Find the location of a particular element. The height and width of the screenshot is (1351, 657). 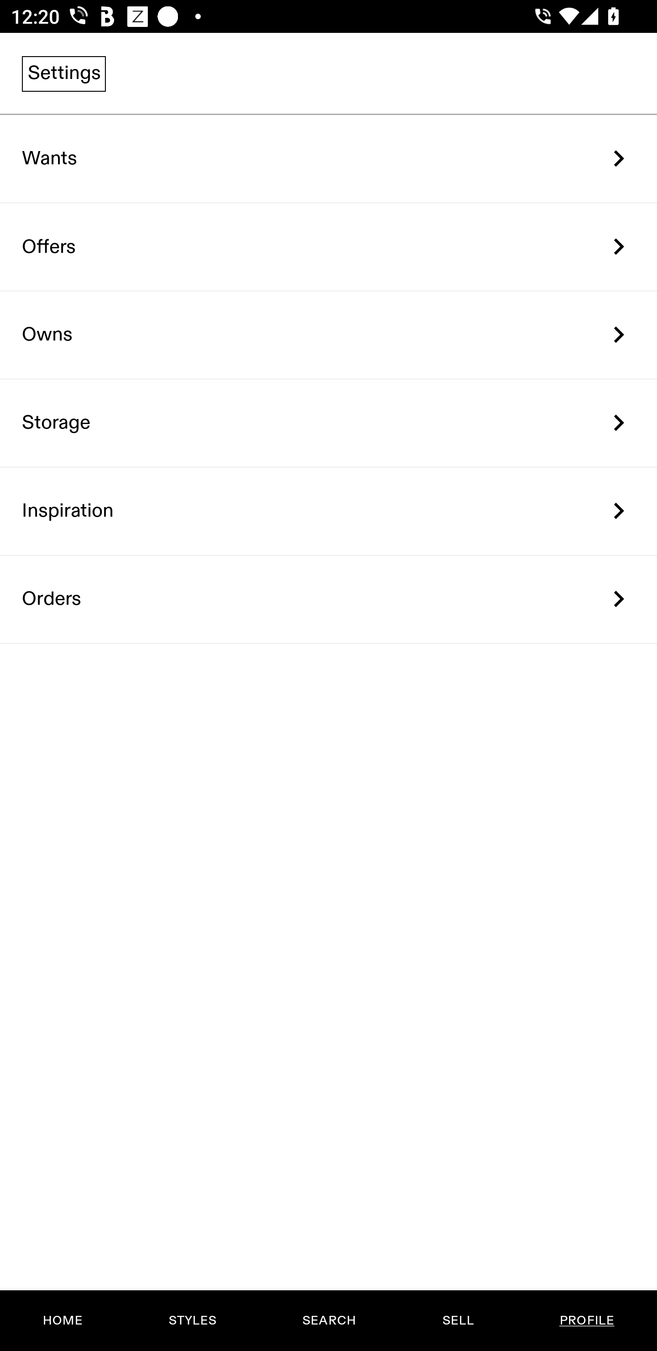

Settings is located at coordinates (63, 73).